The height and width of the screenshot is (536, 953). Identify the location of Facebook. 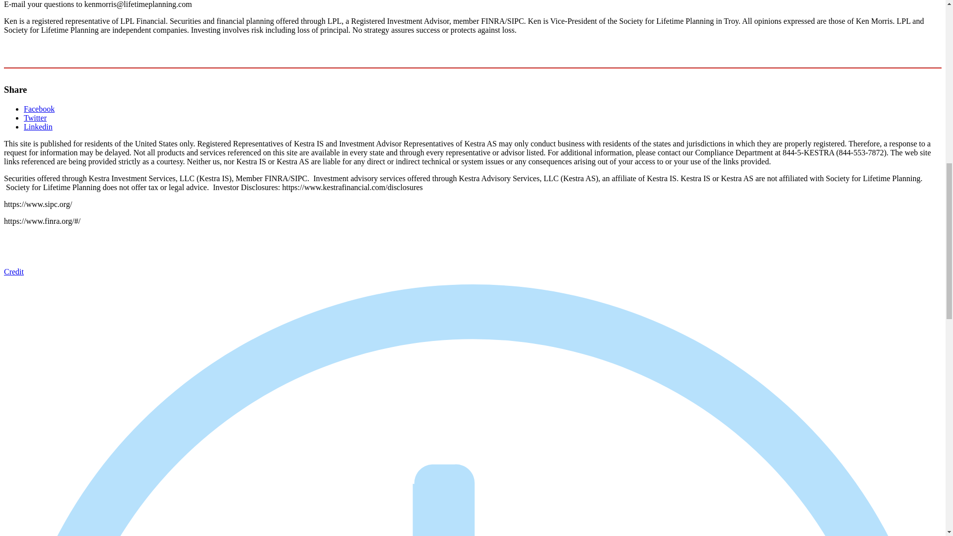
(39, 108).